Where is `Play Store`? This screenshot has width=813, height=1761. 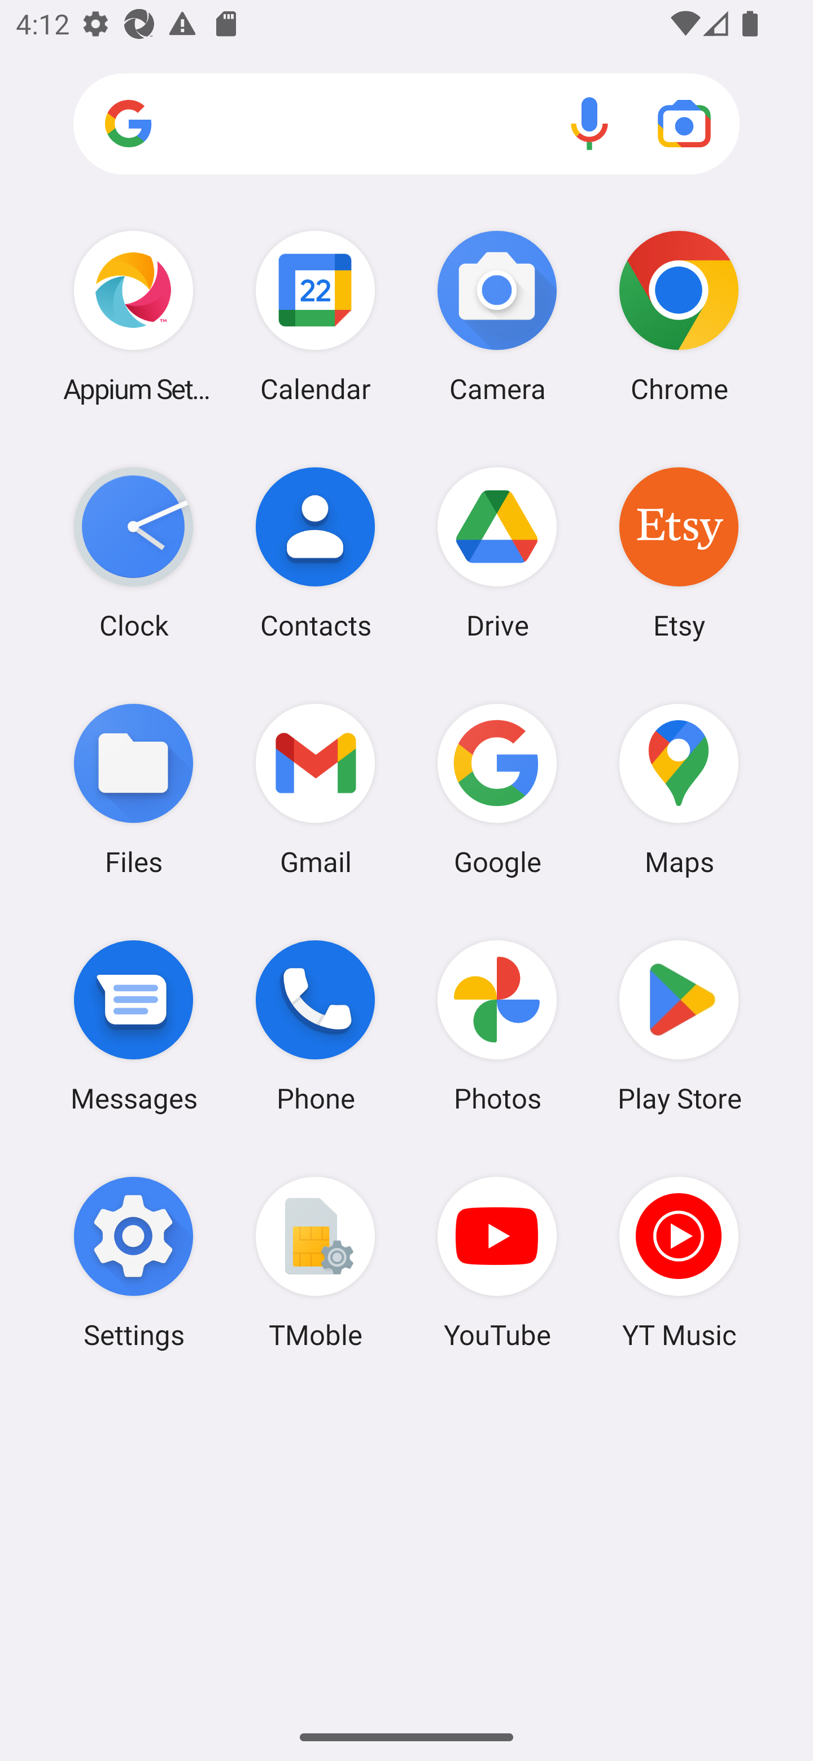 Play Store is located at coordinates (679, 1026).